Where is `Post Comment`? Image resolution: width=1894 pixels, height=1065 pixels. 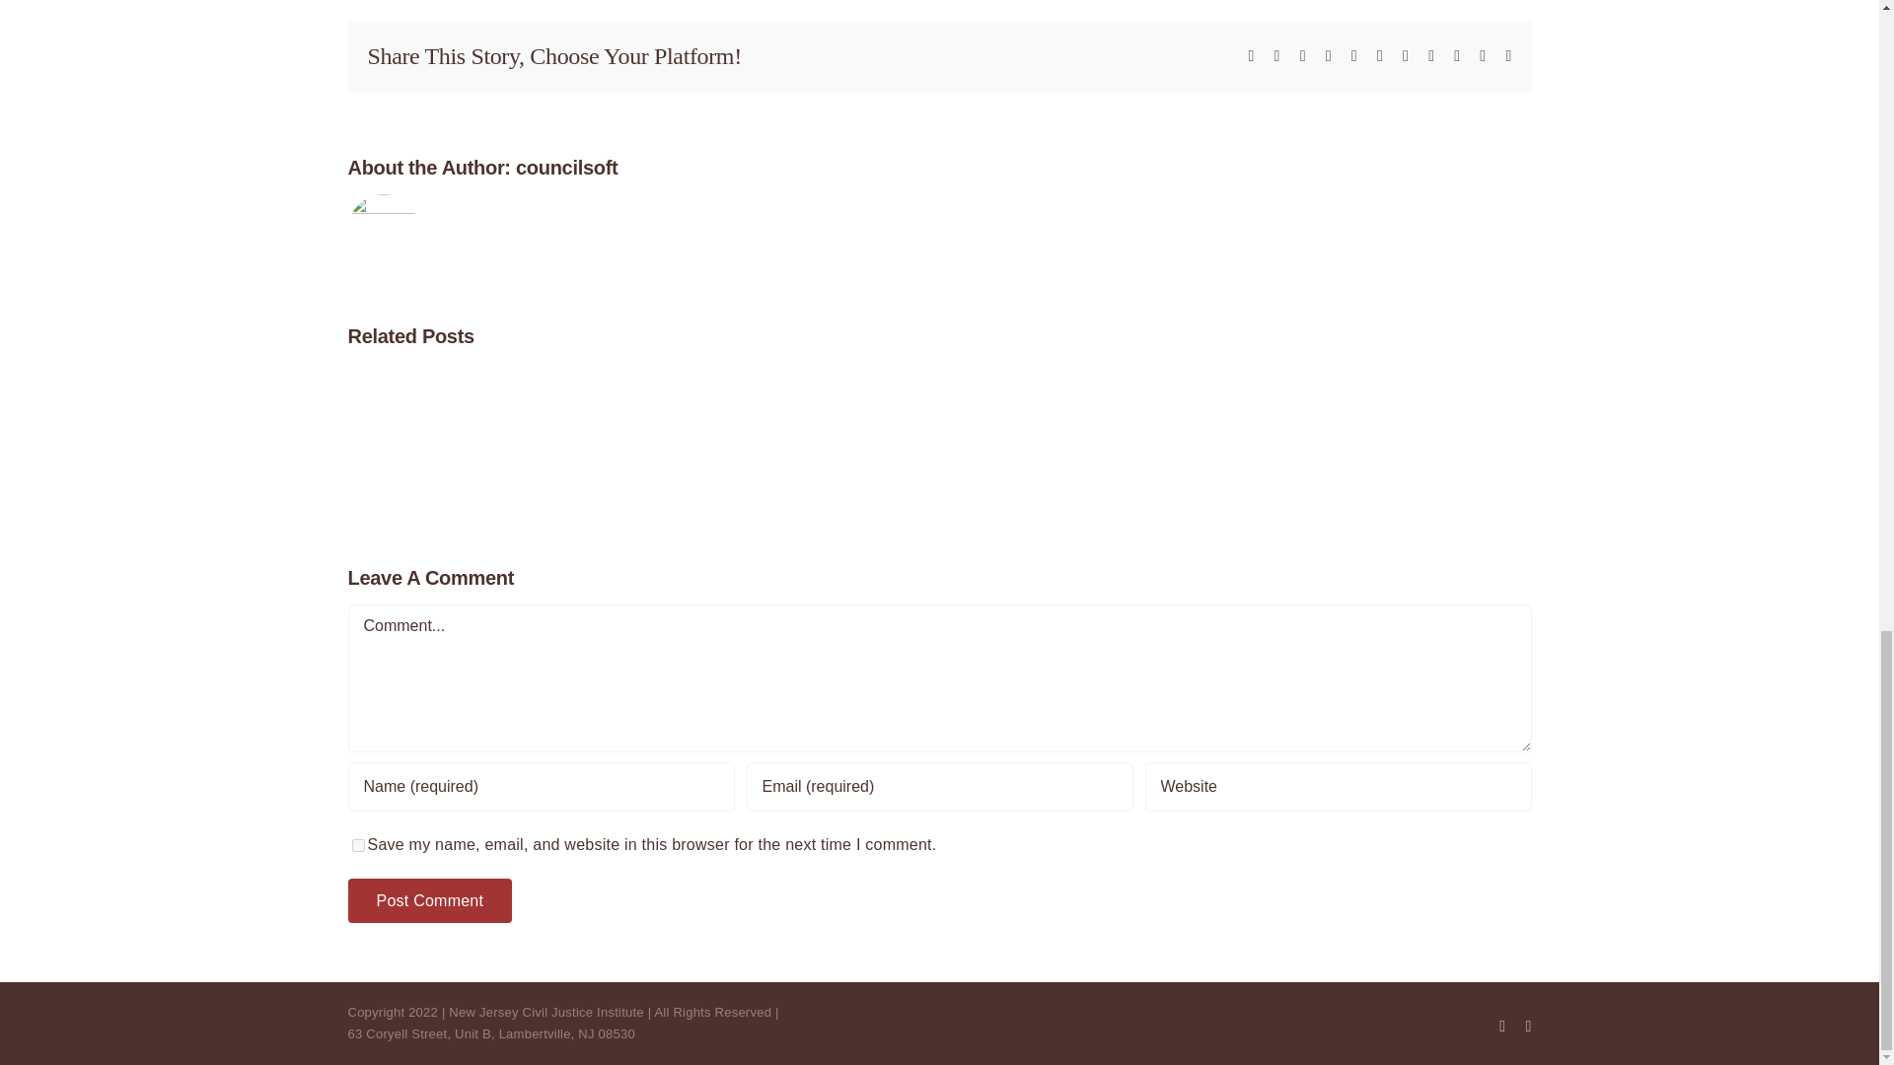 Post Comment is located at coordinates (428, 901).